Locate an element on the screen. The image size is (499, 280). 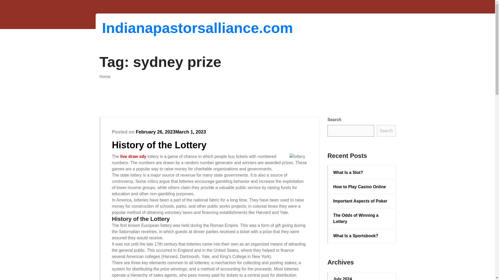
History of the Lottery is located at coordinates (159, 145).